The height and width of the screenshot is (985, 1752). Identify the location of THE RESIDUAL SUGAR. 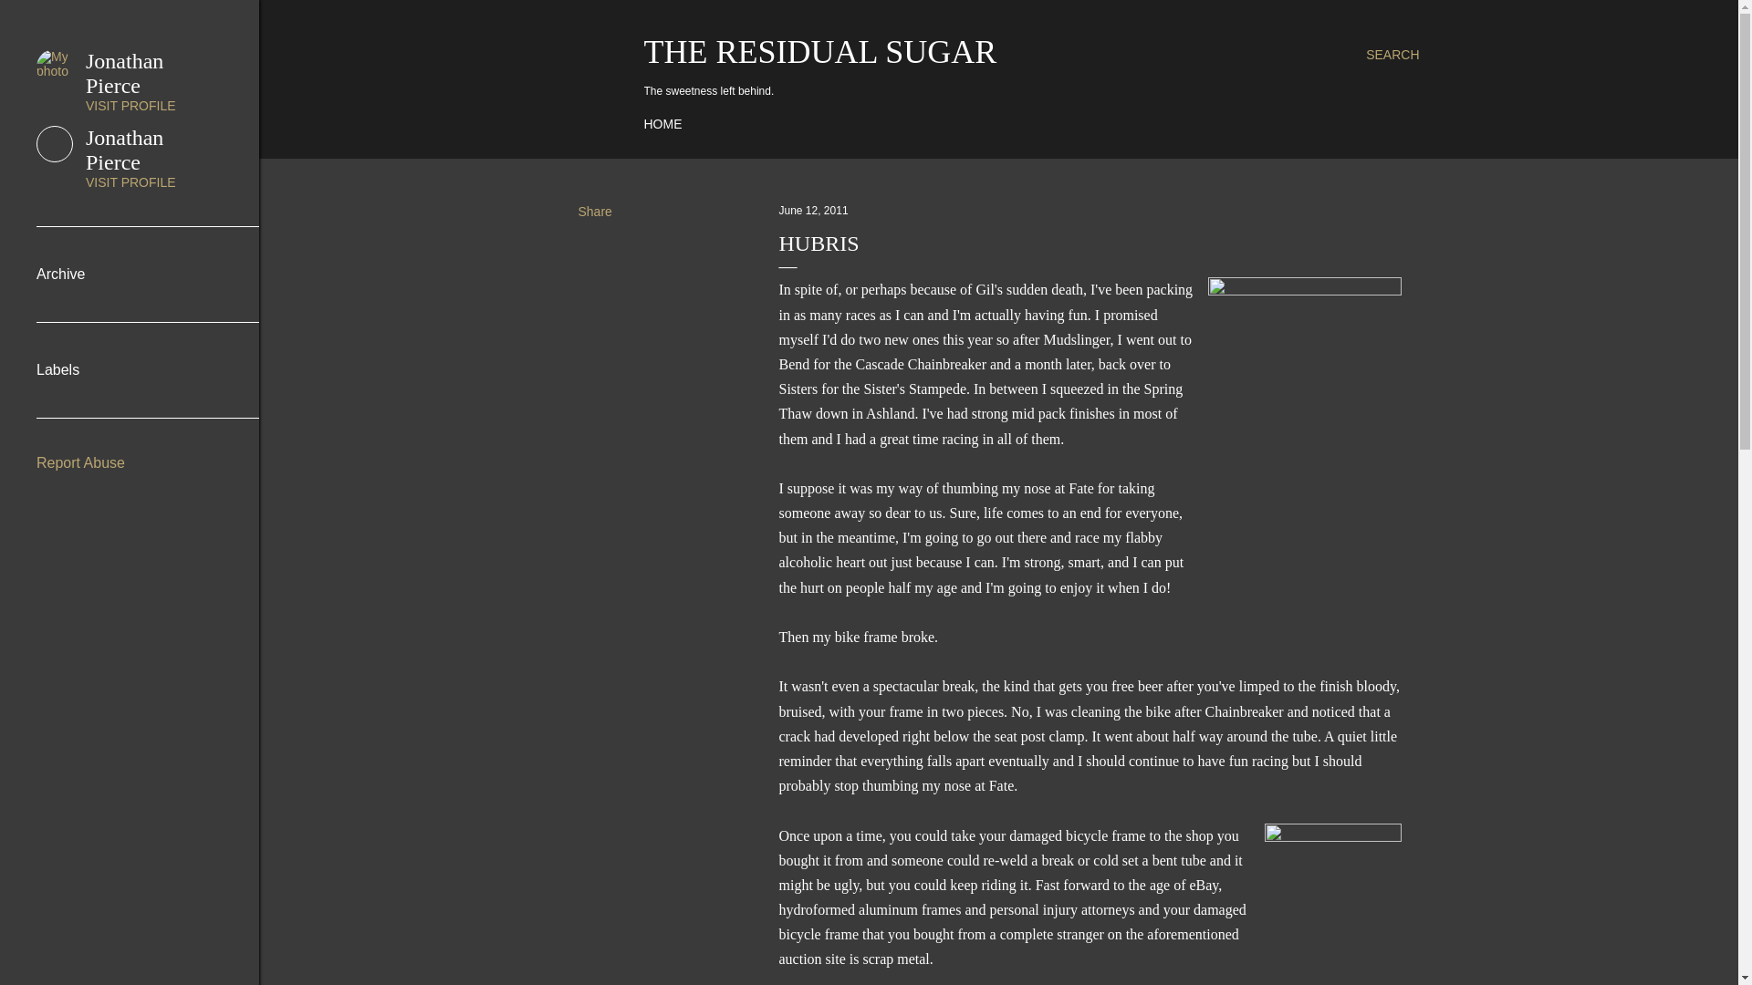
(814, 210).